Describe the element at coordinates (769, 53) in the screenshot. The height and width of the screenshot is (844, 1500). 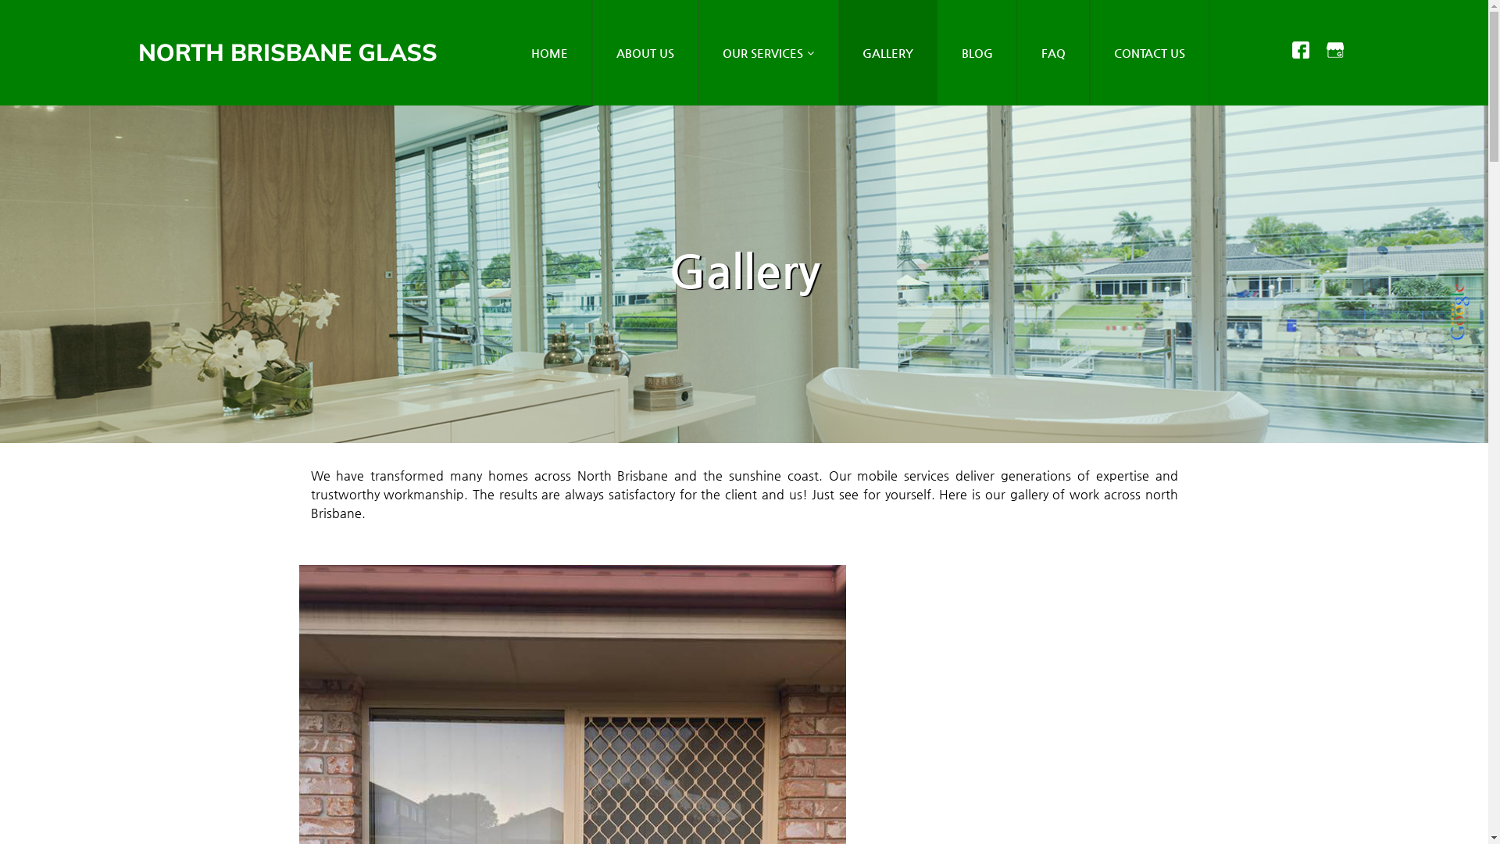
I see `OUR SERVICES` at that location.